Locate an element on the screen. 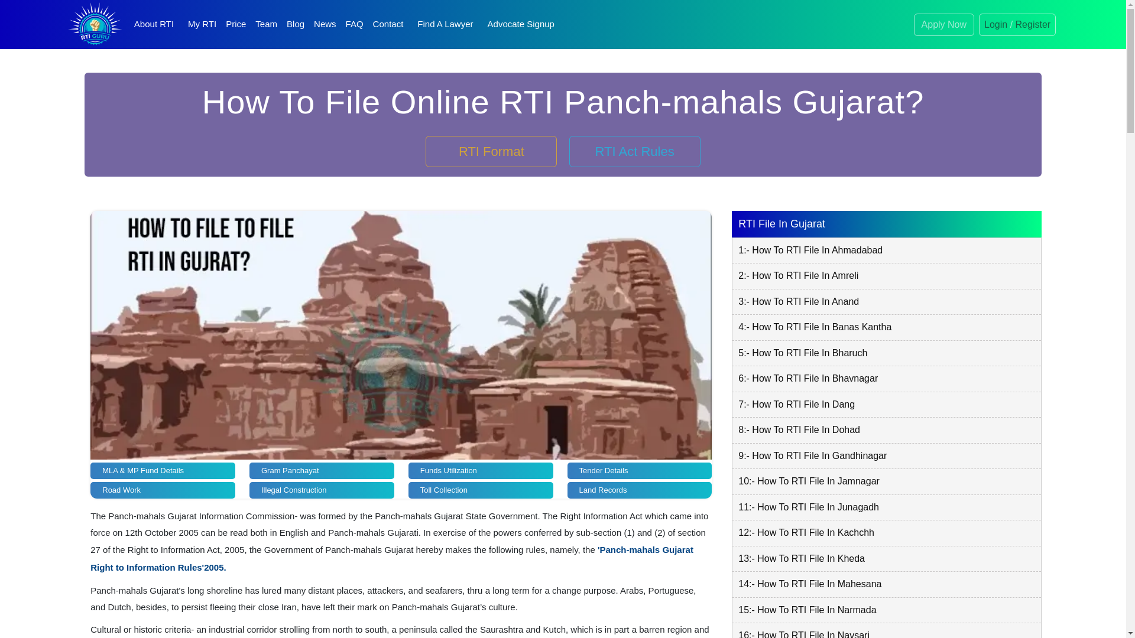 The image size is (1135, 638). Land Records is located at coordinates (640, 490).